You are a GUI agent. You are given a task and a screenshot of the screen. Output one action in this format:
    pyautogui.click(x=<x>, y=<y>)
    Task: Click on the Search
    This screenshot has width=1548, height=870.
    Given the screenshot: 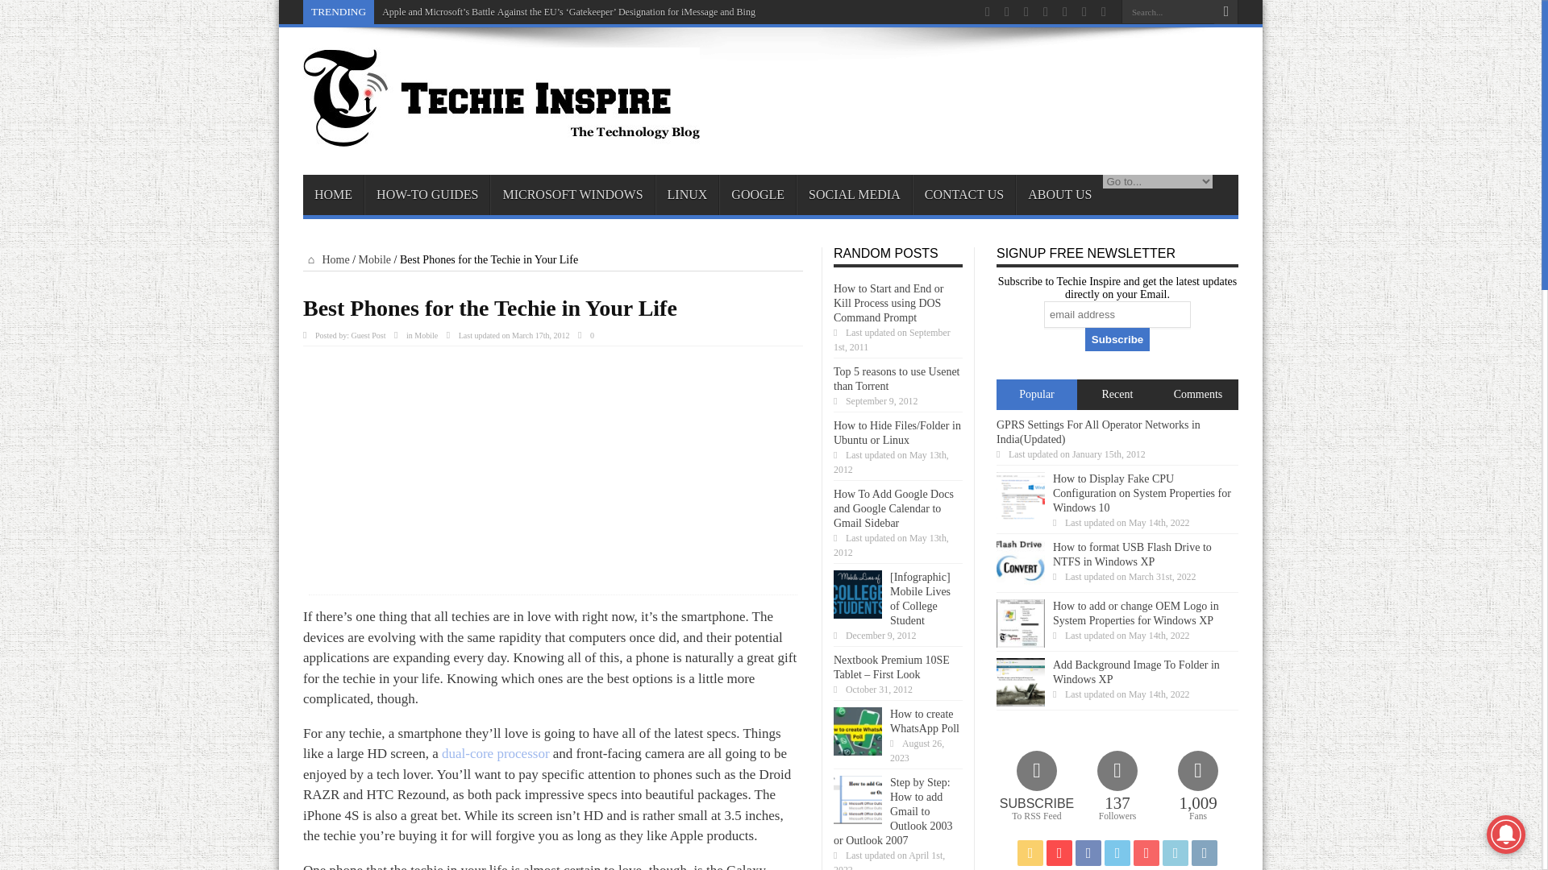 What is the action you would take?
    pyautogui.click(x=1225, y=12)
    